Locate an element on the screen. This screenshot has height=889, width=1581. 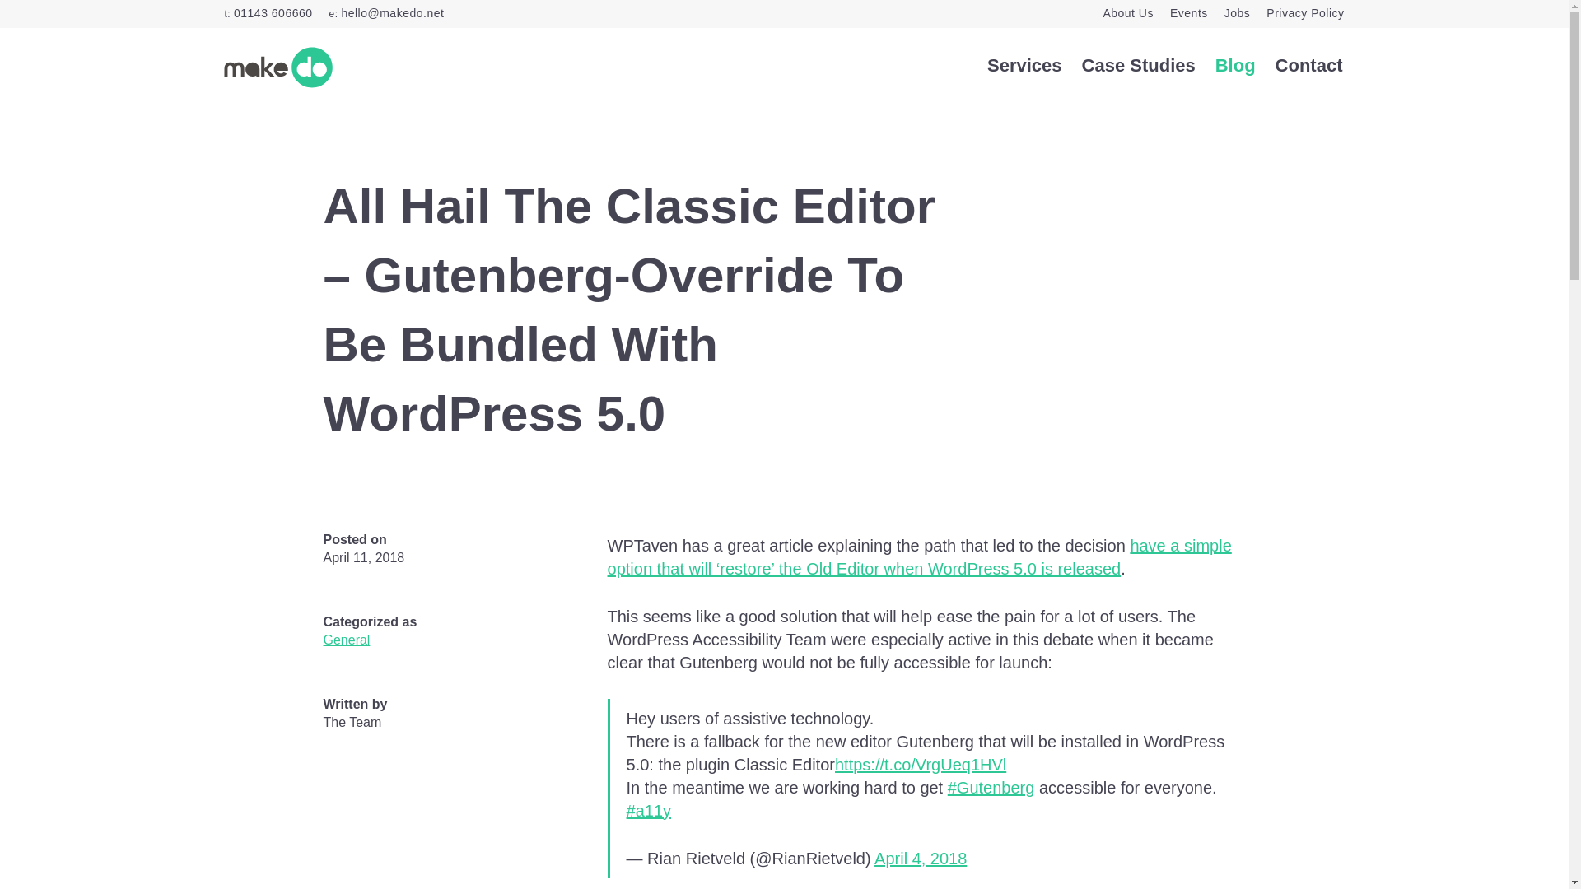
About Us is located at coordinates (1128, 12).